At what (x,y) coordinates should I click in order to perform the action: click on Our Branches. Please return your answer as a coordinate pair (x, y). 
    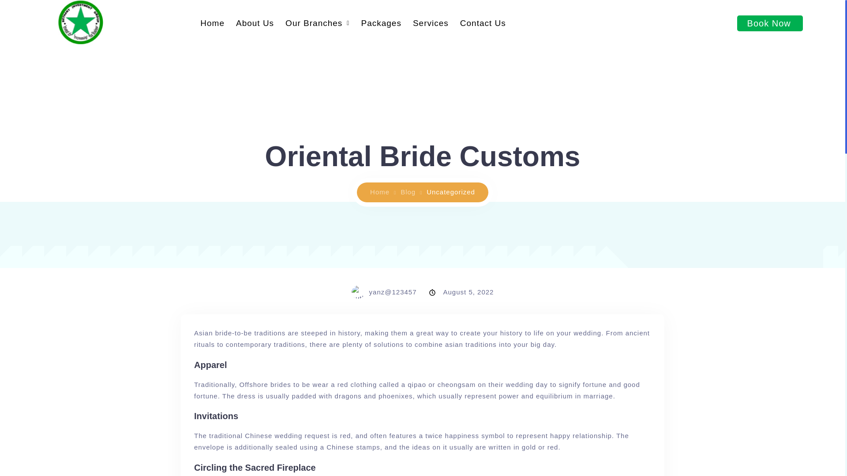
    Looking at the image, I should click on (317, 23).